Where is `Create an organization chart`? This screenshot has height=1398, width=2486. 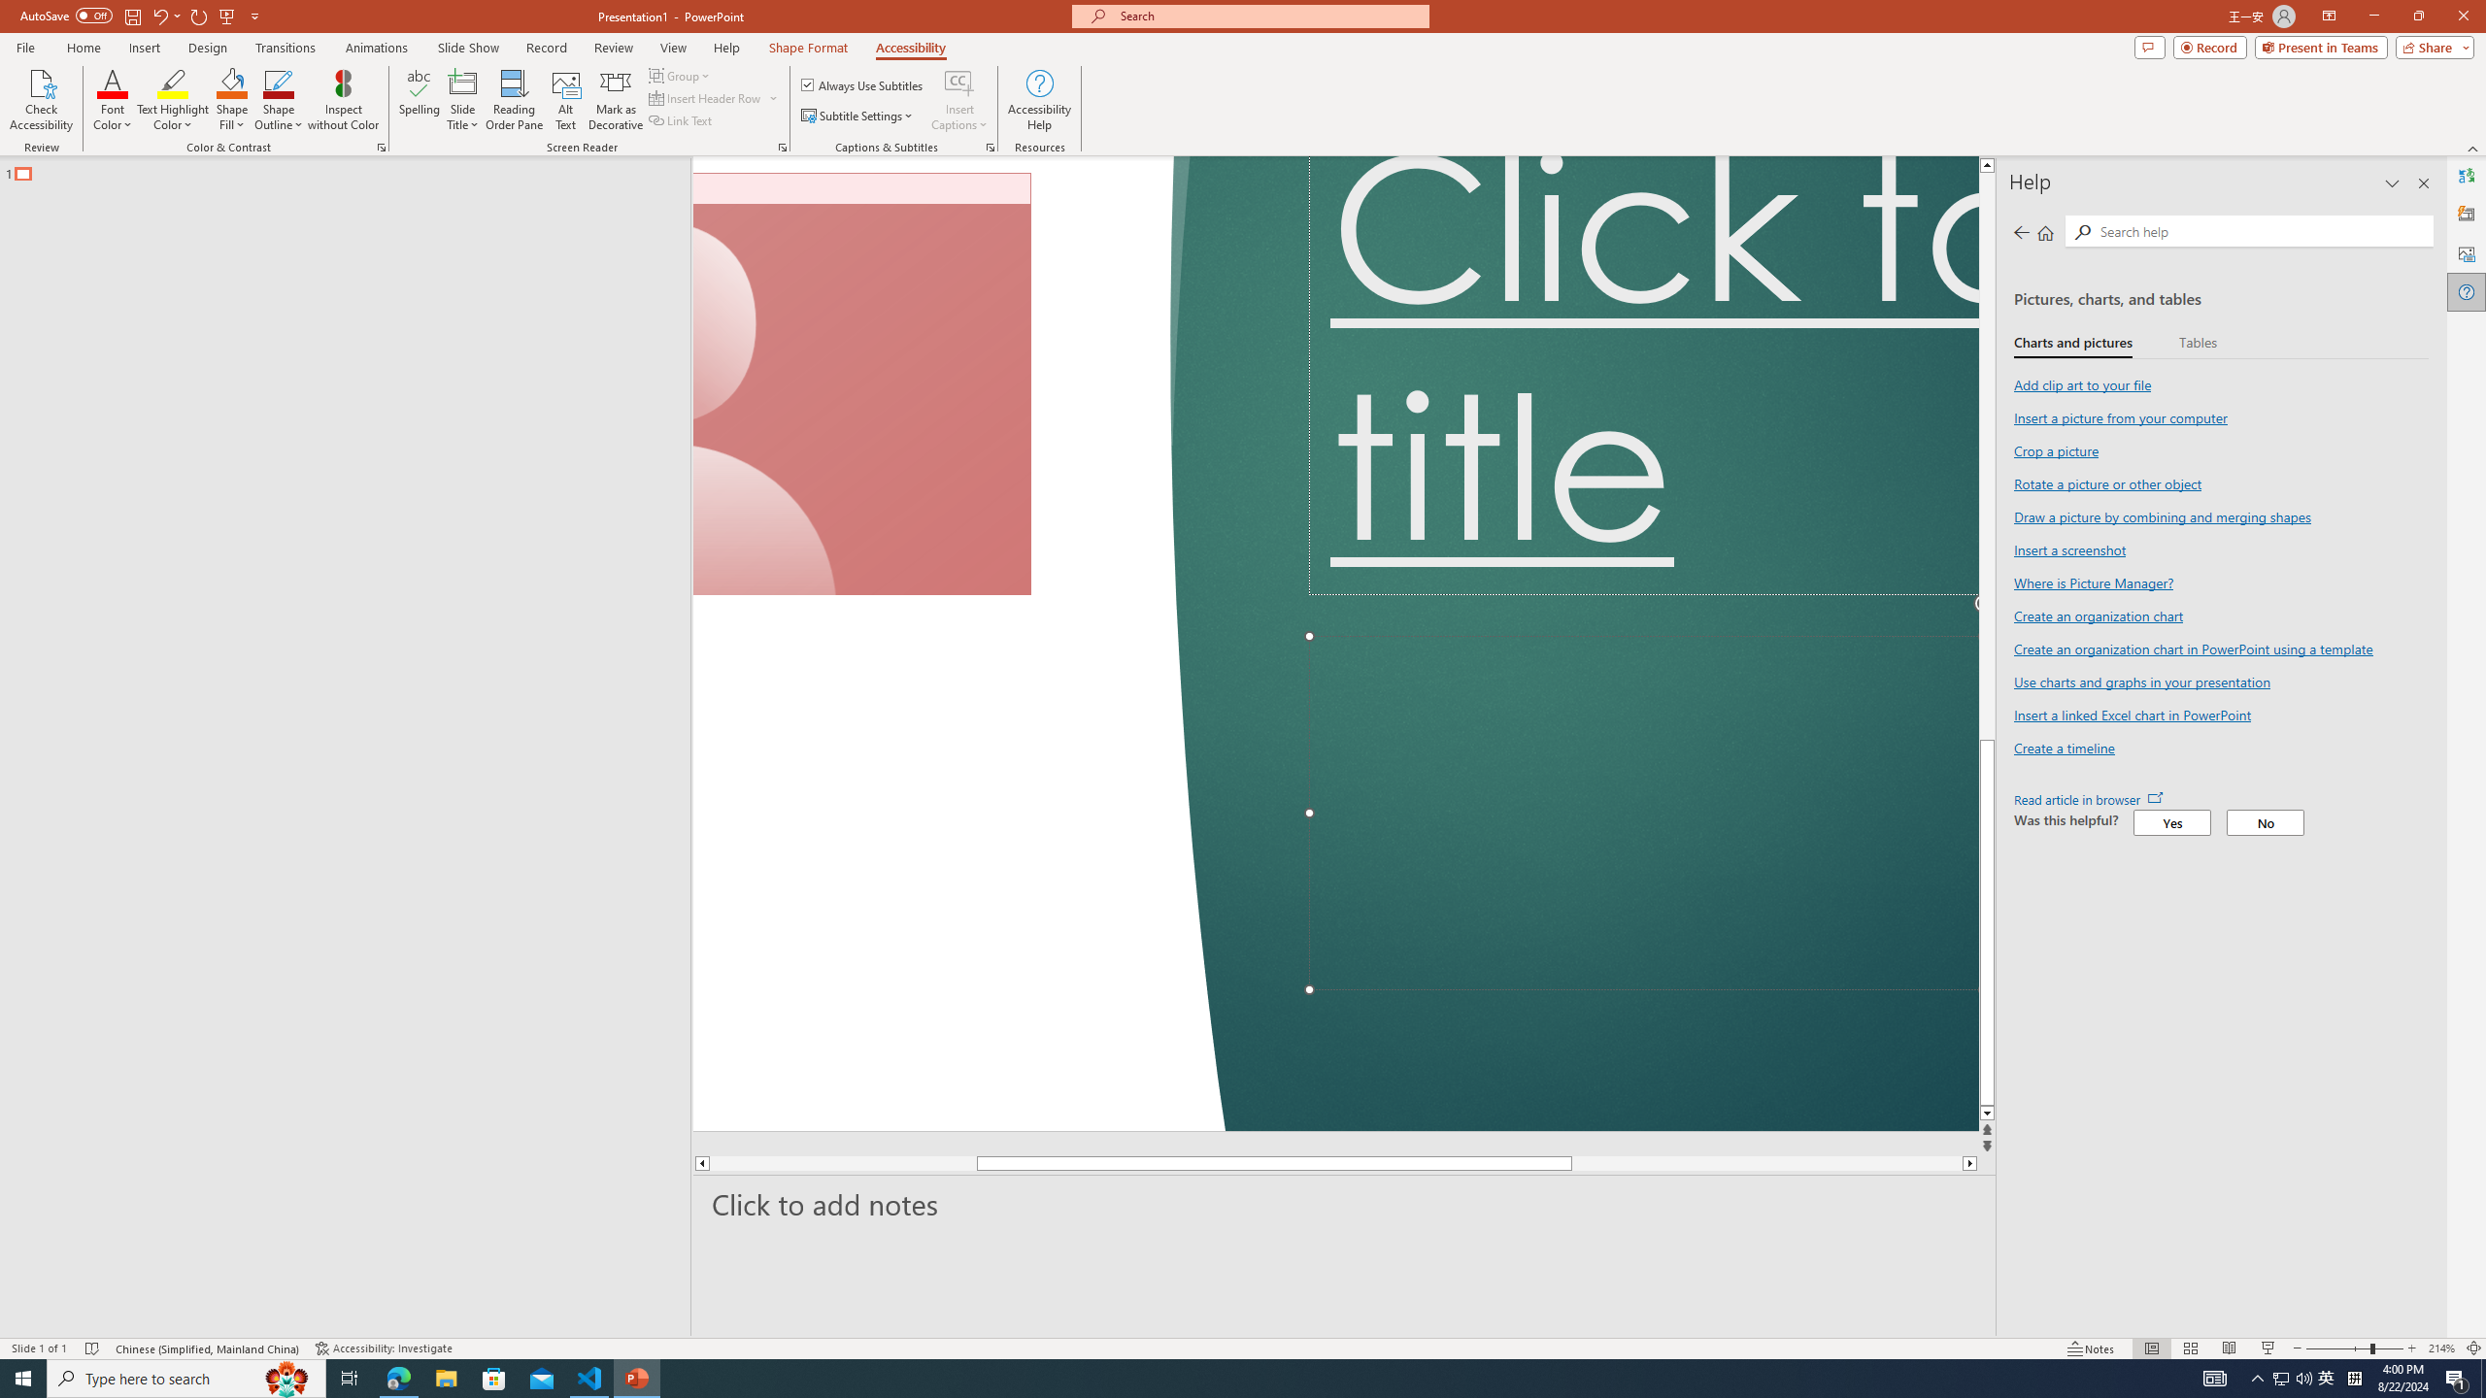
Create an organization chart is located at coordinates (2098, 616).